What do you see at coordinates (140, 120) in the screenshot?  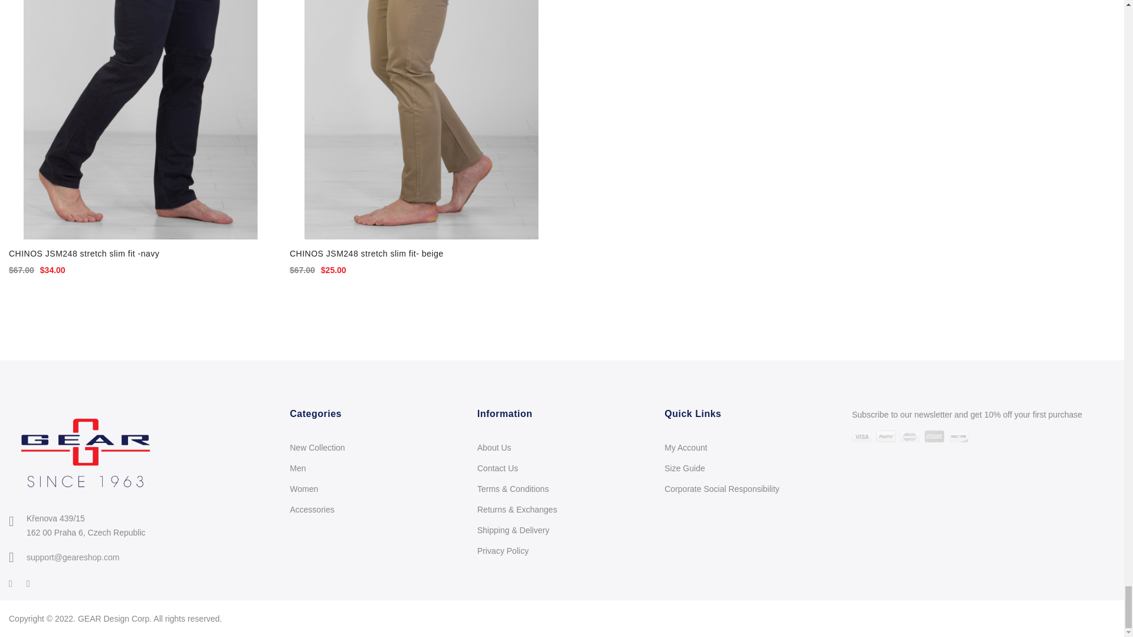 I see `CHINOS JSM248 stretch slim fit -navy` at bounding box center [140, 120].